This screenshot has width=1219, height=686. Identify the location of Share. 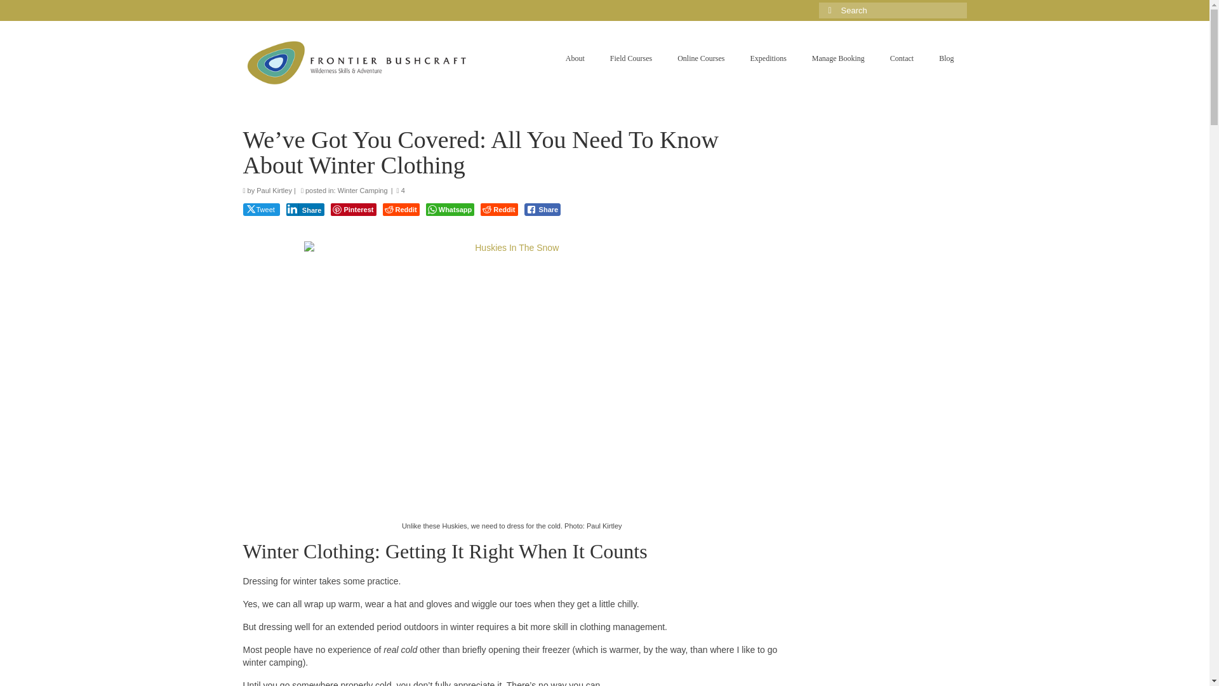
(542, 210).